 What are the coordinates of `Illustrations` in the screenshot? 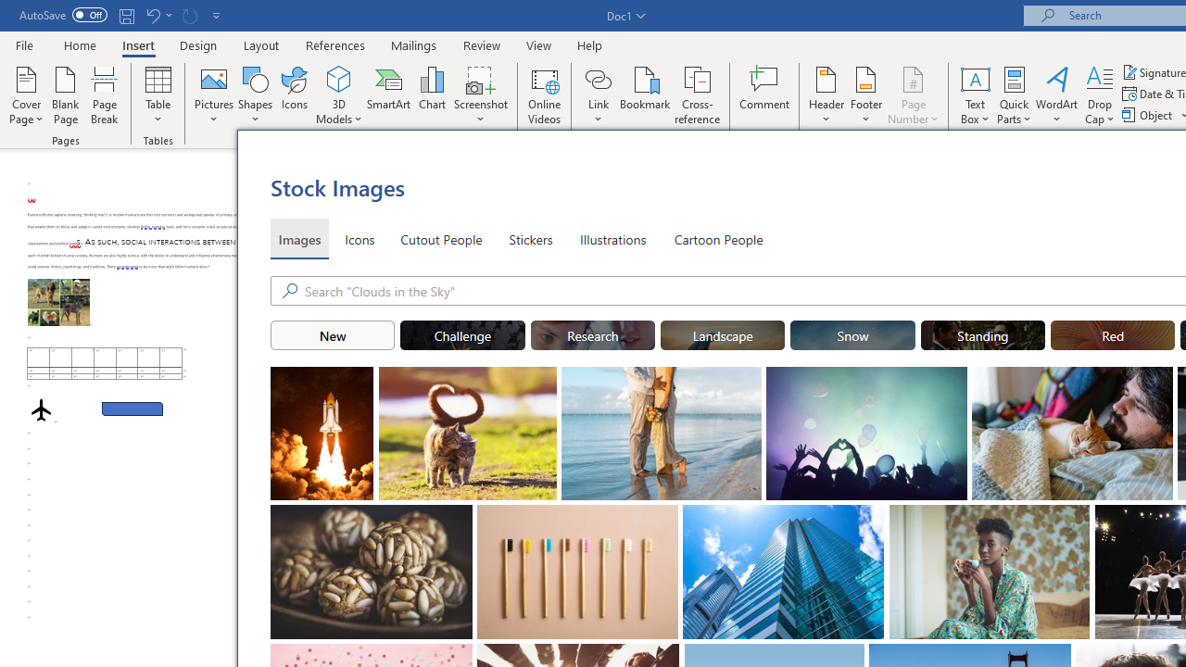 It's located at (613, 239).